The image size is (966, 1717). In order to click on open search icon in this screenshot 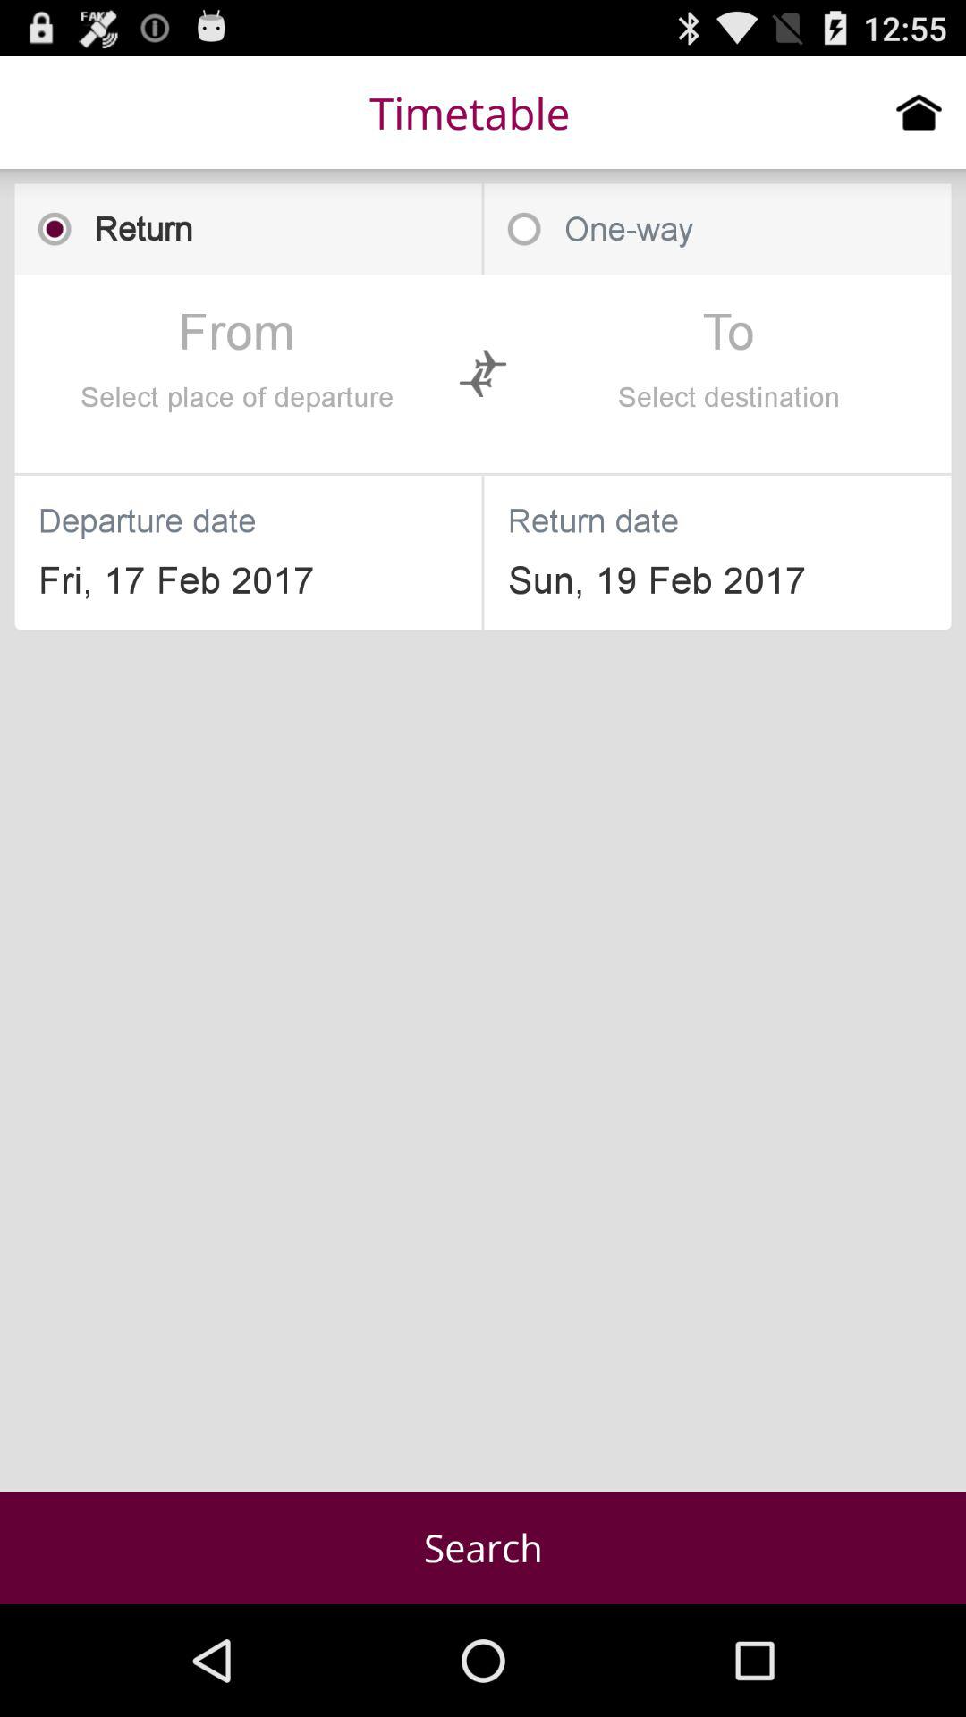, I will do `click(483, 1547)`.